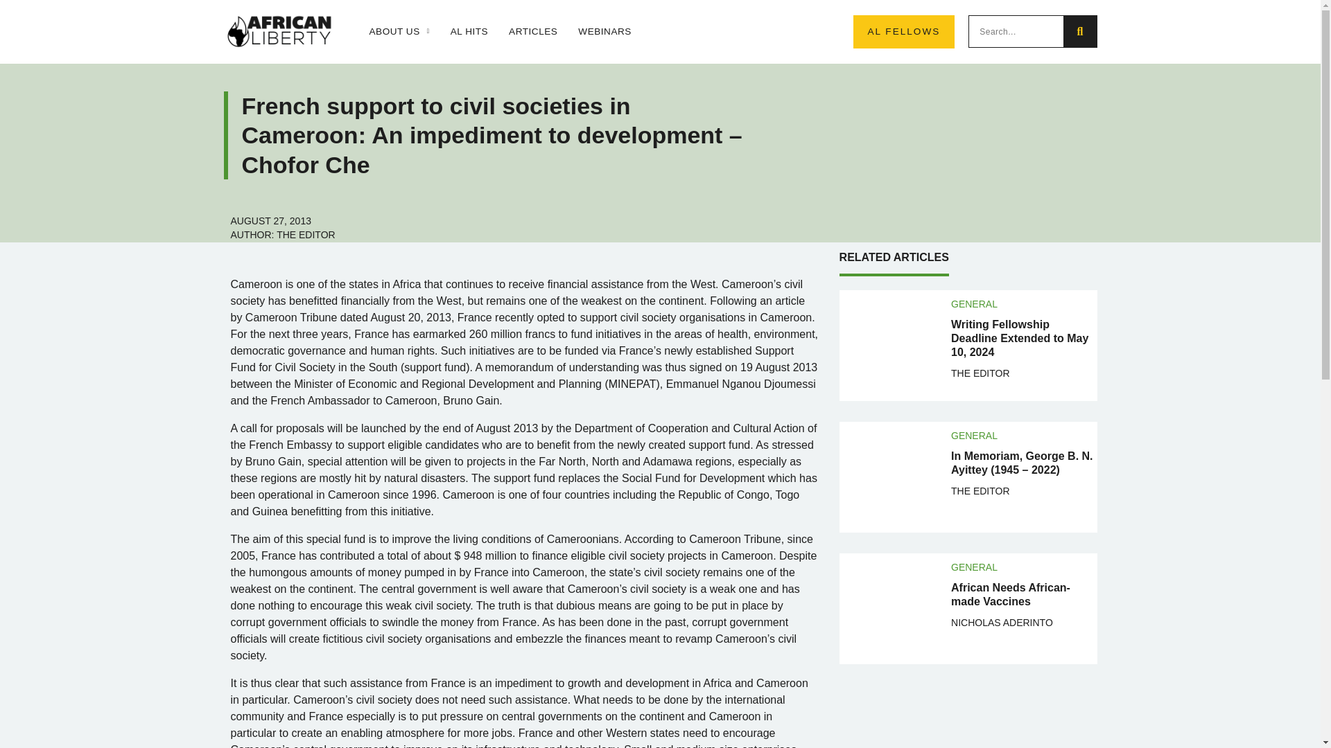 Image resolution: width=1331 pixels, height=748 pixels. I want to click on ARTICLES, so click(532, 32).